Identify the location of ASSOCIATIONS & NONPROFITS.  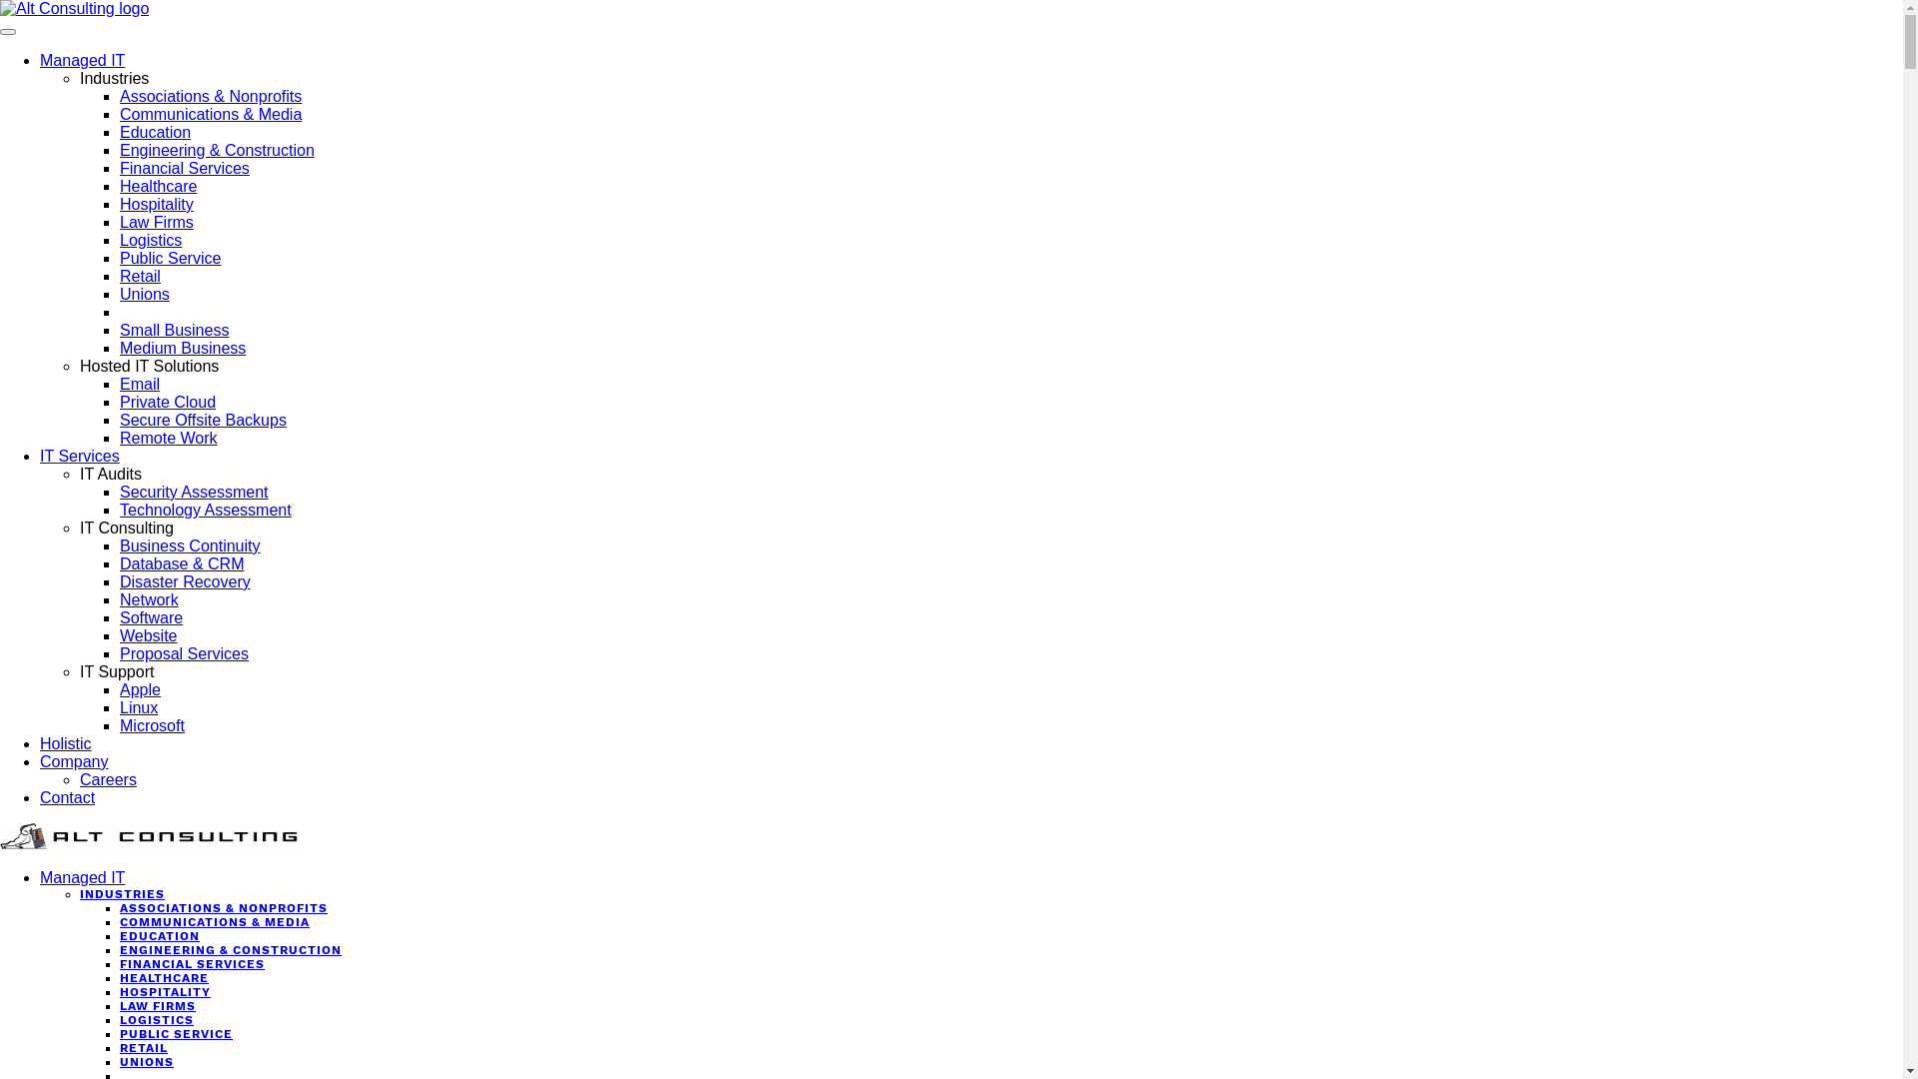
(224, 908).